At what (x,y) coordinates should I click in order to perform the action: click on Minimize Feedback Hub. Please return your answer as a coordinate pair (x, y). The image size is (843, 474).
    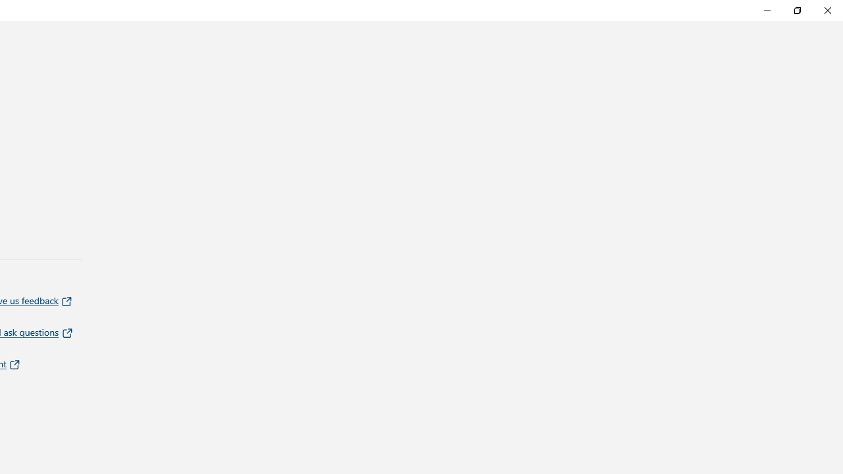
    Looking at the image, I should click on (767, 11).